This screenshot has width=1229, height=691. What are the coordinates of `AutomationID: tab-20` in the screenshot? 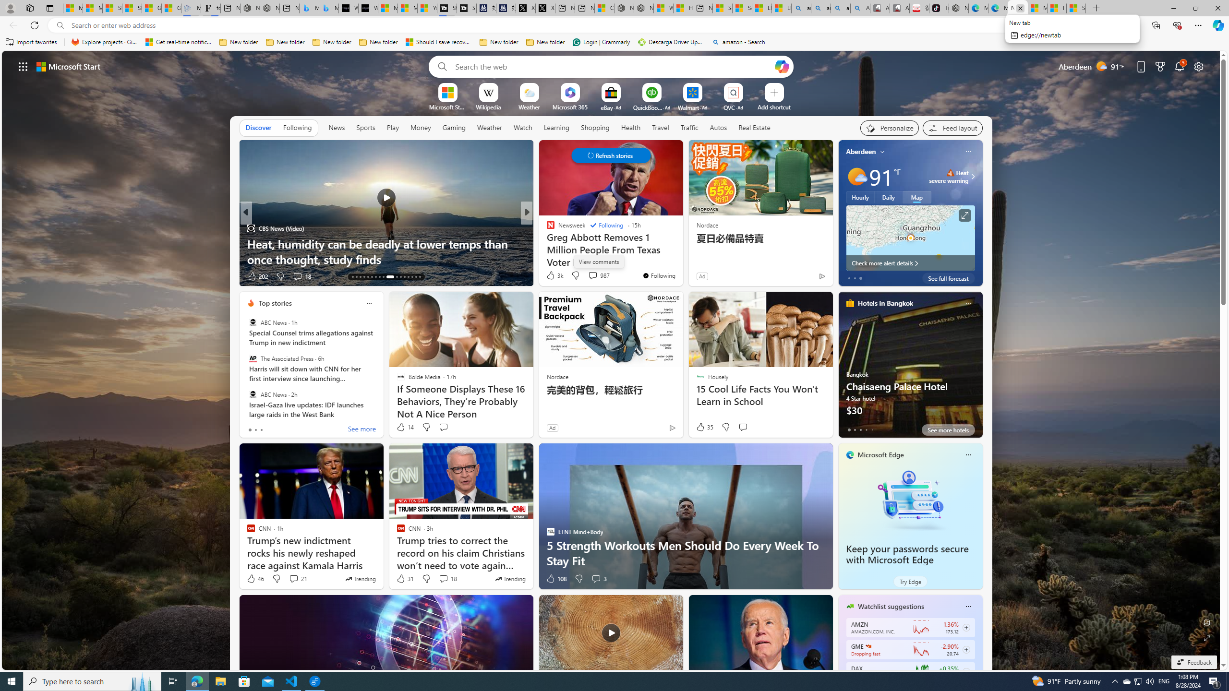 It's located at (379, 277).